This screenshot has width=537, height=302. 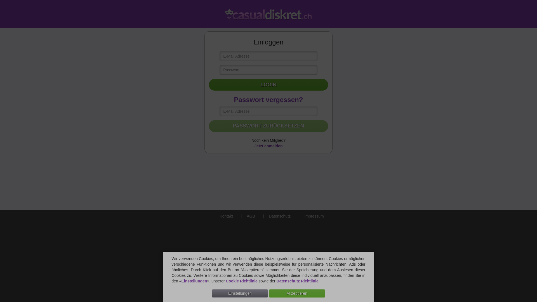 What do you see at coordinates (275, 216) in the screenshot?
I see `Datenschutz` at bounding box center [275, 216].